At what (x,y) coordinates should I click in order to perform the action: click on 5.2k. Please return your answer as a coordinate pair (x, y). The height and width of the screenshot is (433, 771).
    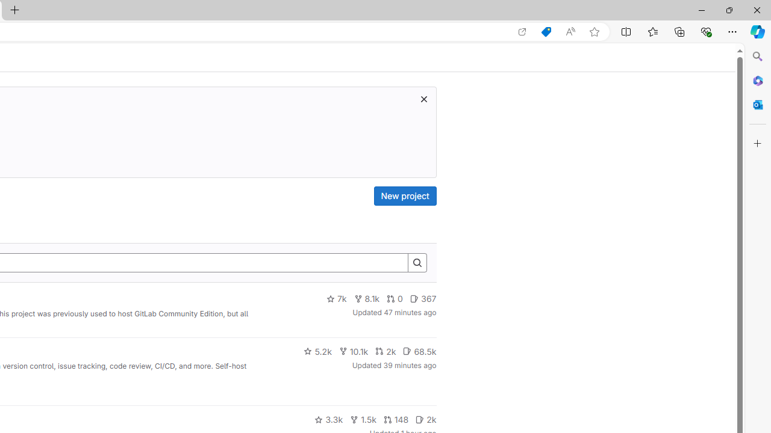
    Looking at the image, I should click on (317, 351).